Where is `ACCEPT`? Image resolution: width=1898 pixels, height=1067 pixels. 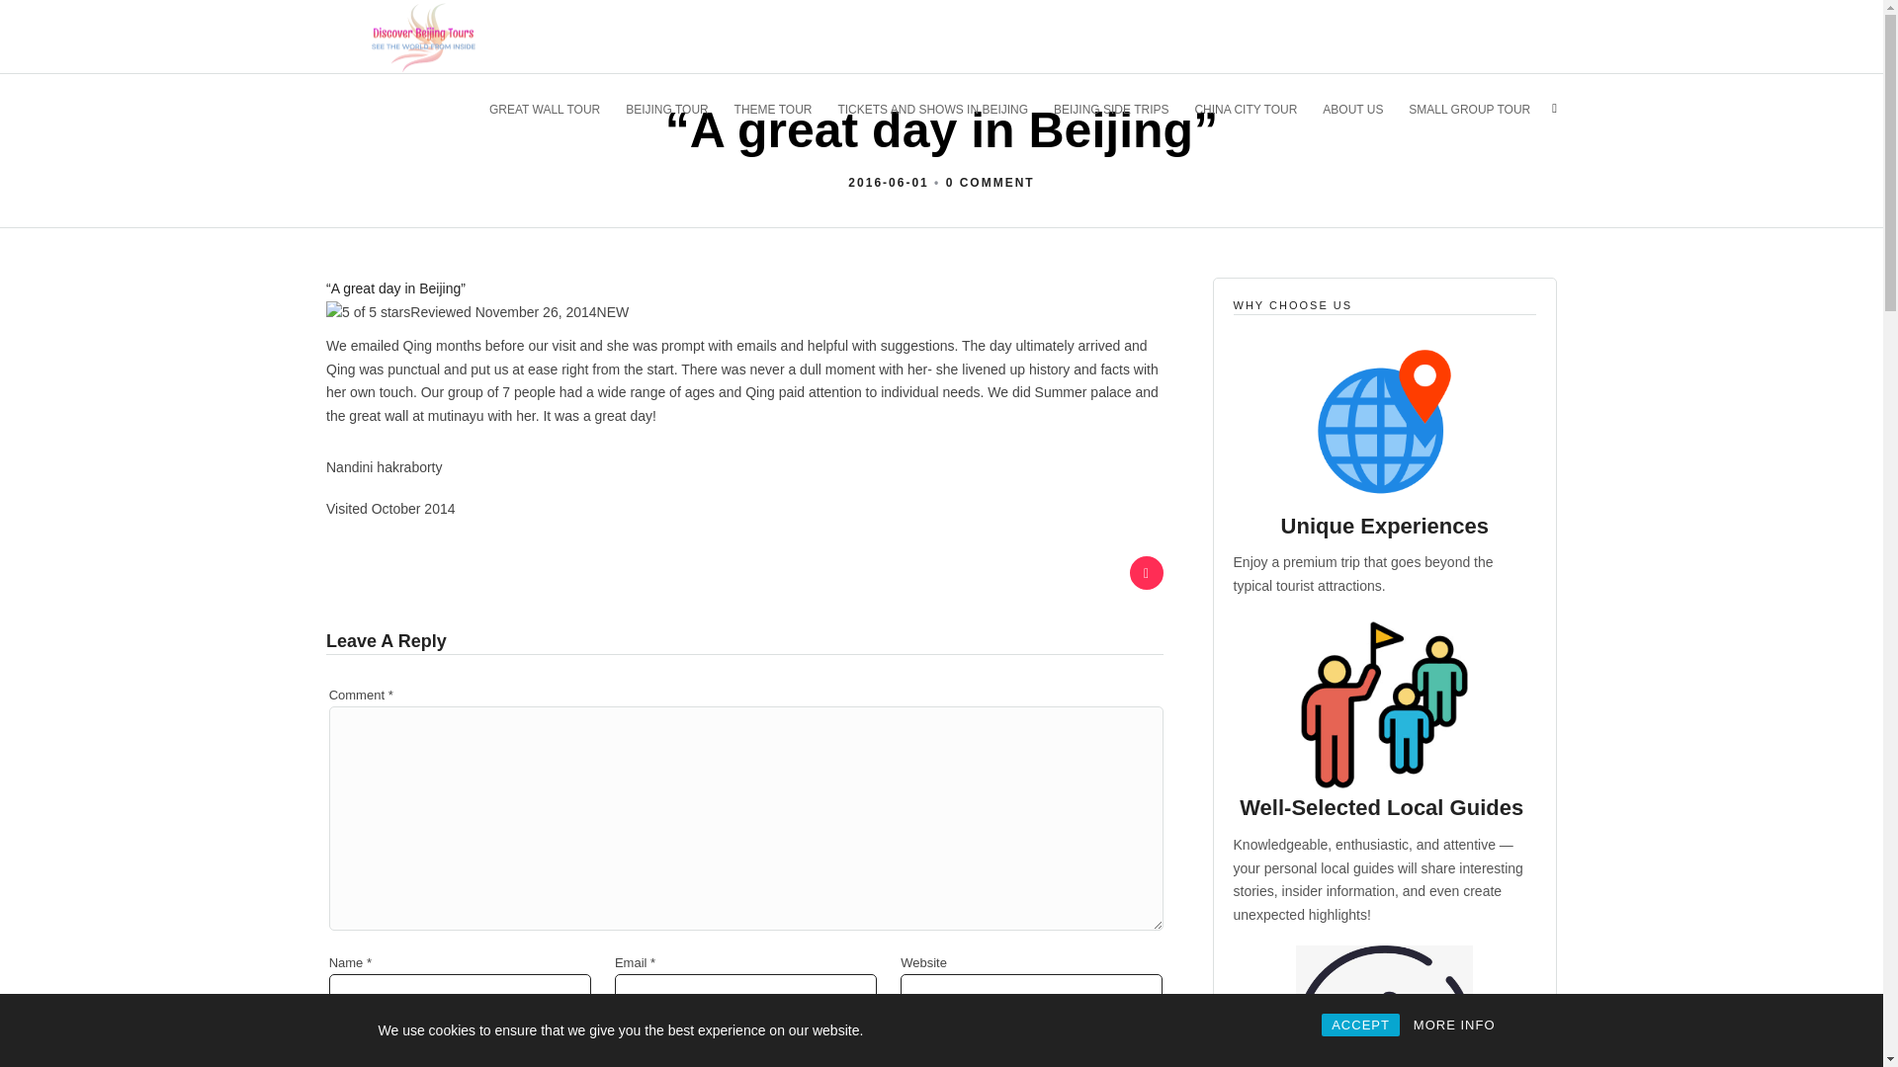
ACCEPT is located at coordinates (1360, 1025).